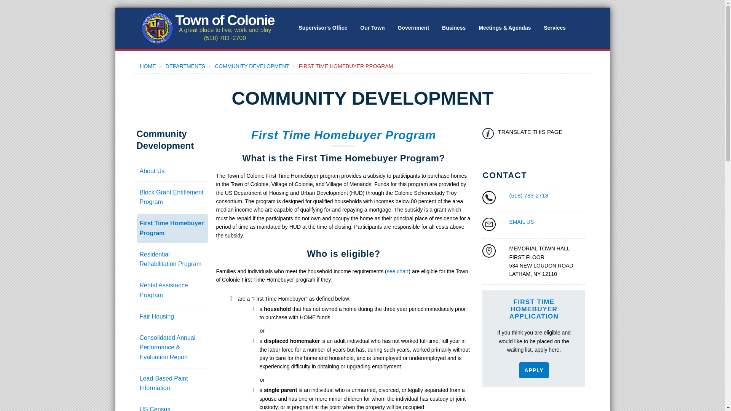  What do you see at coordinates (322, 27) in the screenshot?
I see `Supervisor's Office` at bounding box center [322, 27].